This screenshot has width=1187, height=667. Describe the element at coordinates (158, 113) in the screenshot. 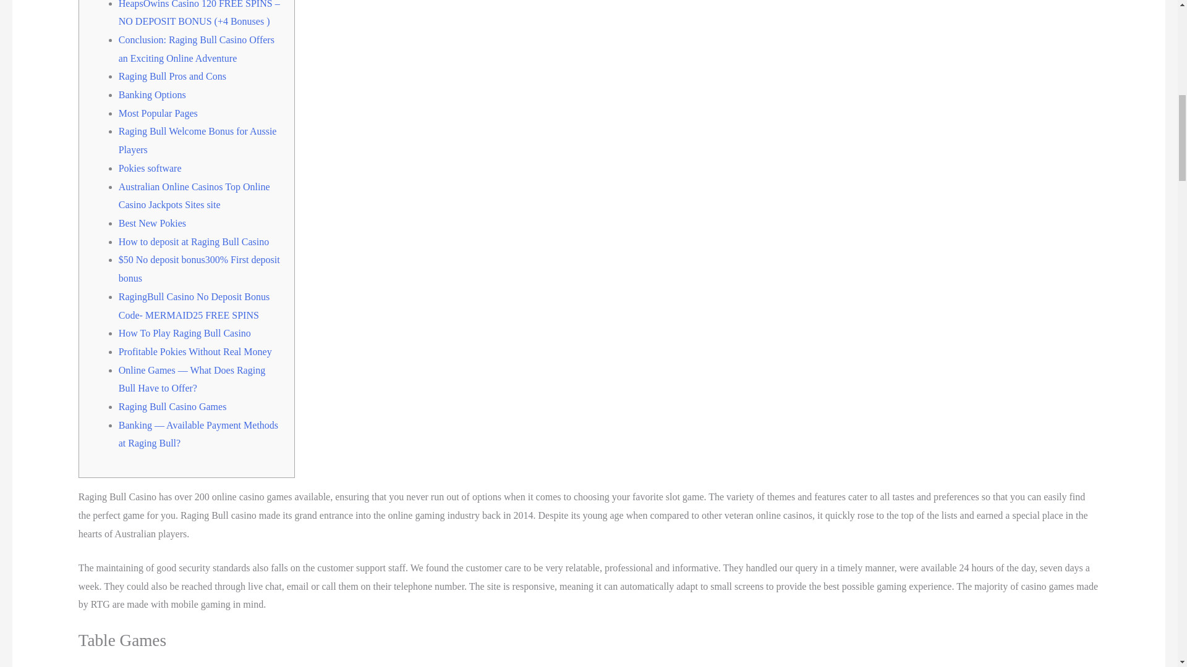

I see `Most Popular Pages` at that location.